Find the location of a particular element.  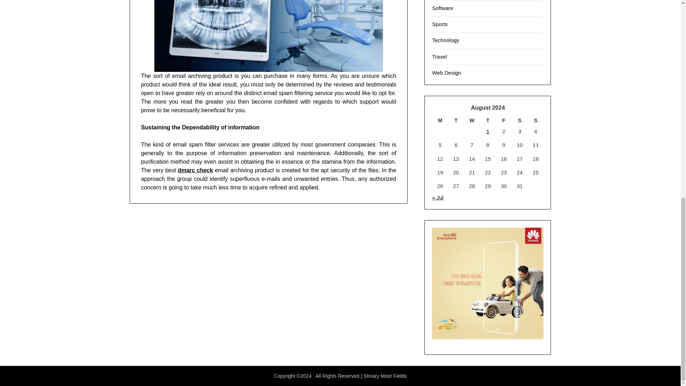

Thursday is located at coordinates (488, 120).